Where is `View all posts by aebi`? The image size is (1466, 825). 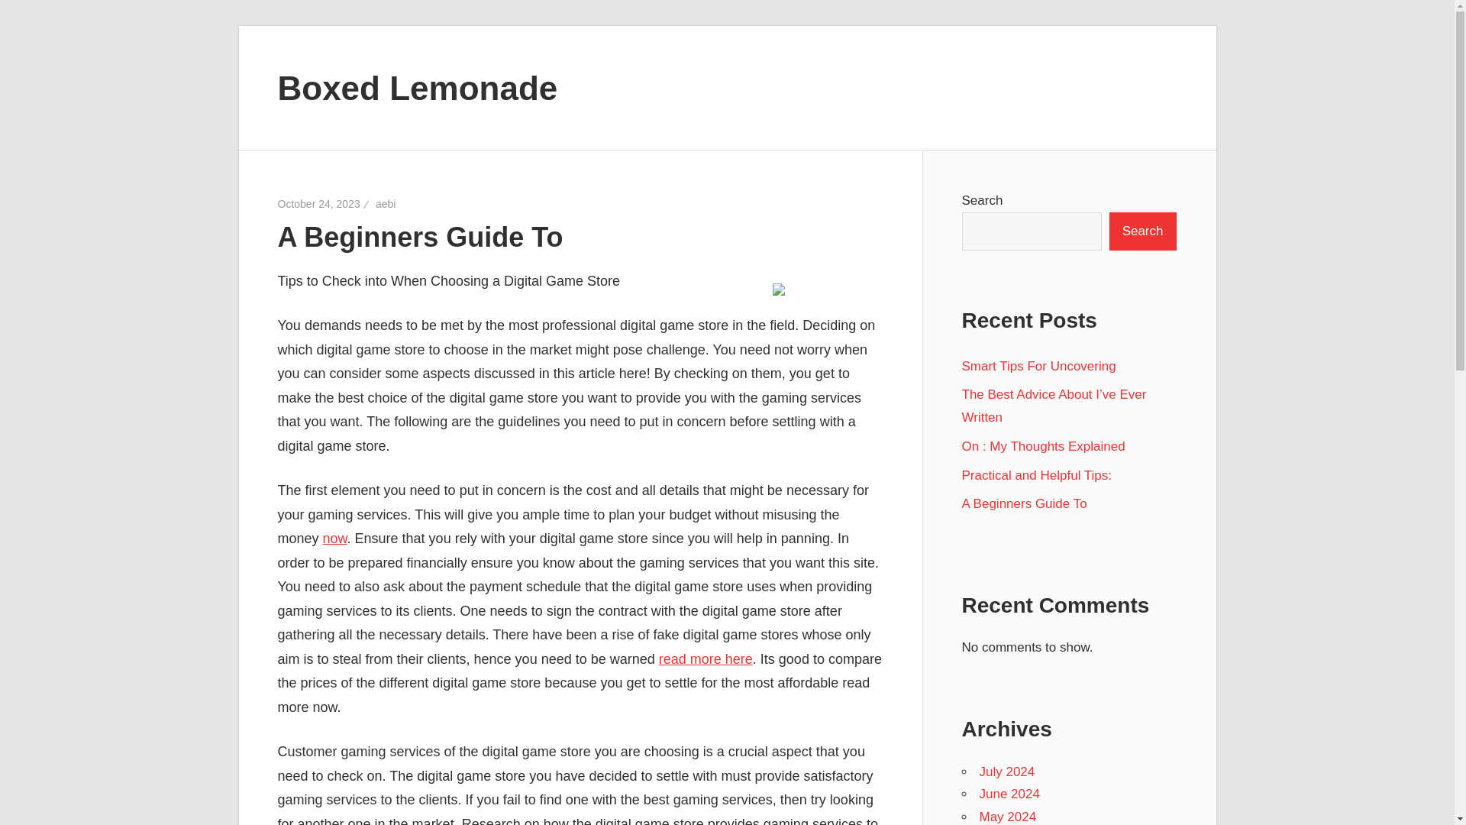 View all posts by aebi is located at coordinates (385, 204).